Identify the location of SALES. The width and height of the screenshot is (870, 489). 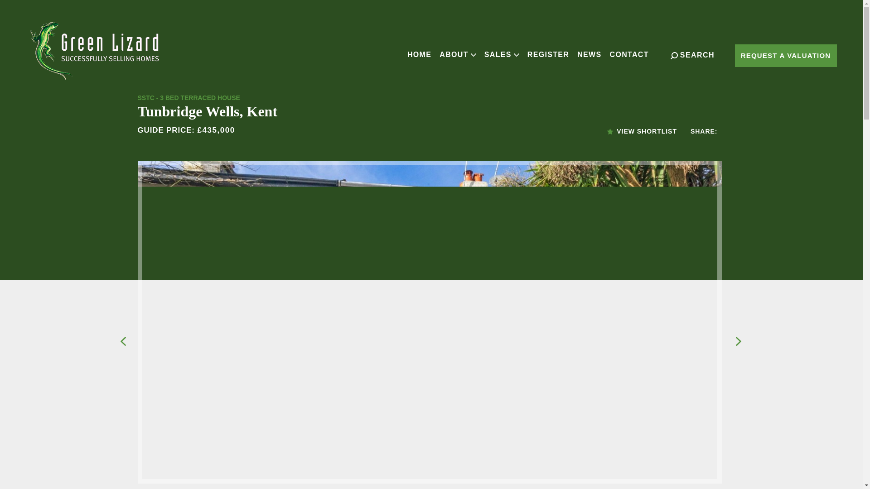
(501, 54).